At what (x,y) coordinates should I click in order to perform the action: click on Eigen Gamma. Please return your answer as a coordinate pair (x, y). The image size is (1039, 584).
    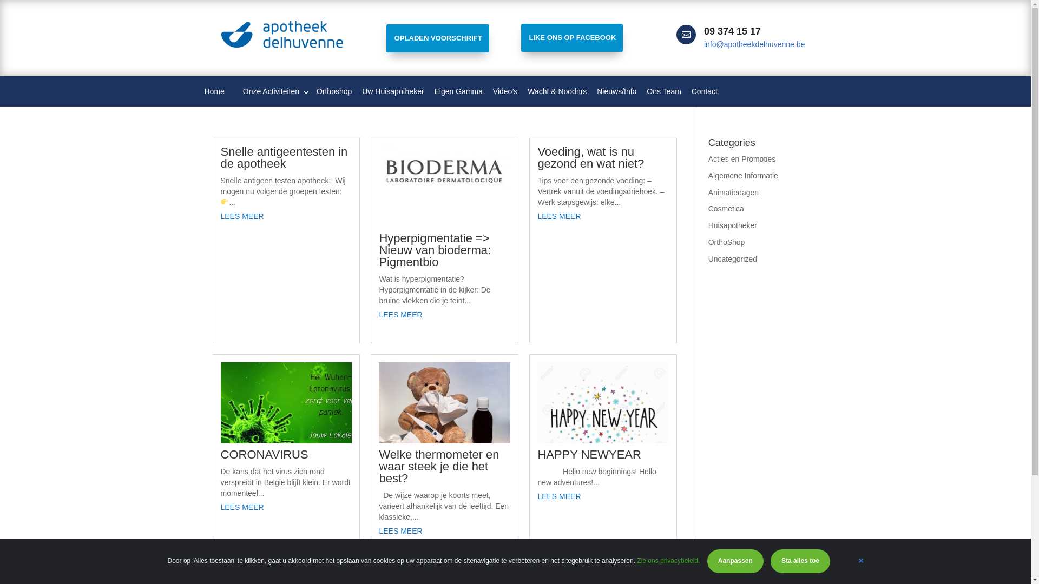
    Looking at the image, I should click on (458, 91).